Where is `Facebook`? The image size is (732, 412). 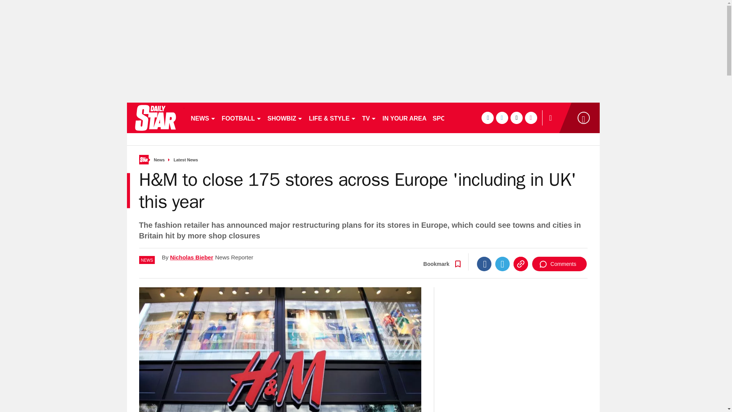
Facebook is located at coordinates (484, 264).